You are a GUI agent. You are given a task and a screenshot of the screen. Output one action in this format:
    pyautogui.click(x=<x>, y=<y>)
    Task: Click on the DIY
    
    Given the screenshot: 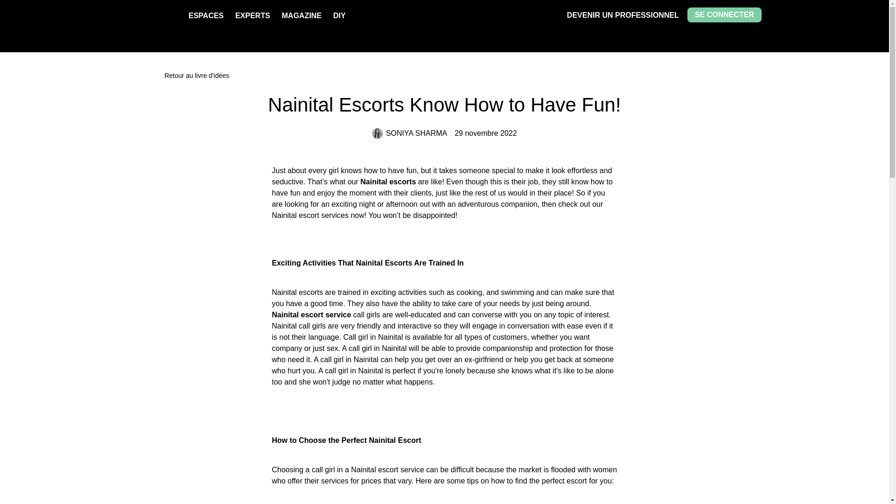 What is the action you would take?
    pyautogui.click(x=340, y=15)
    